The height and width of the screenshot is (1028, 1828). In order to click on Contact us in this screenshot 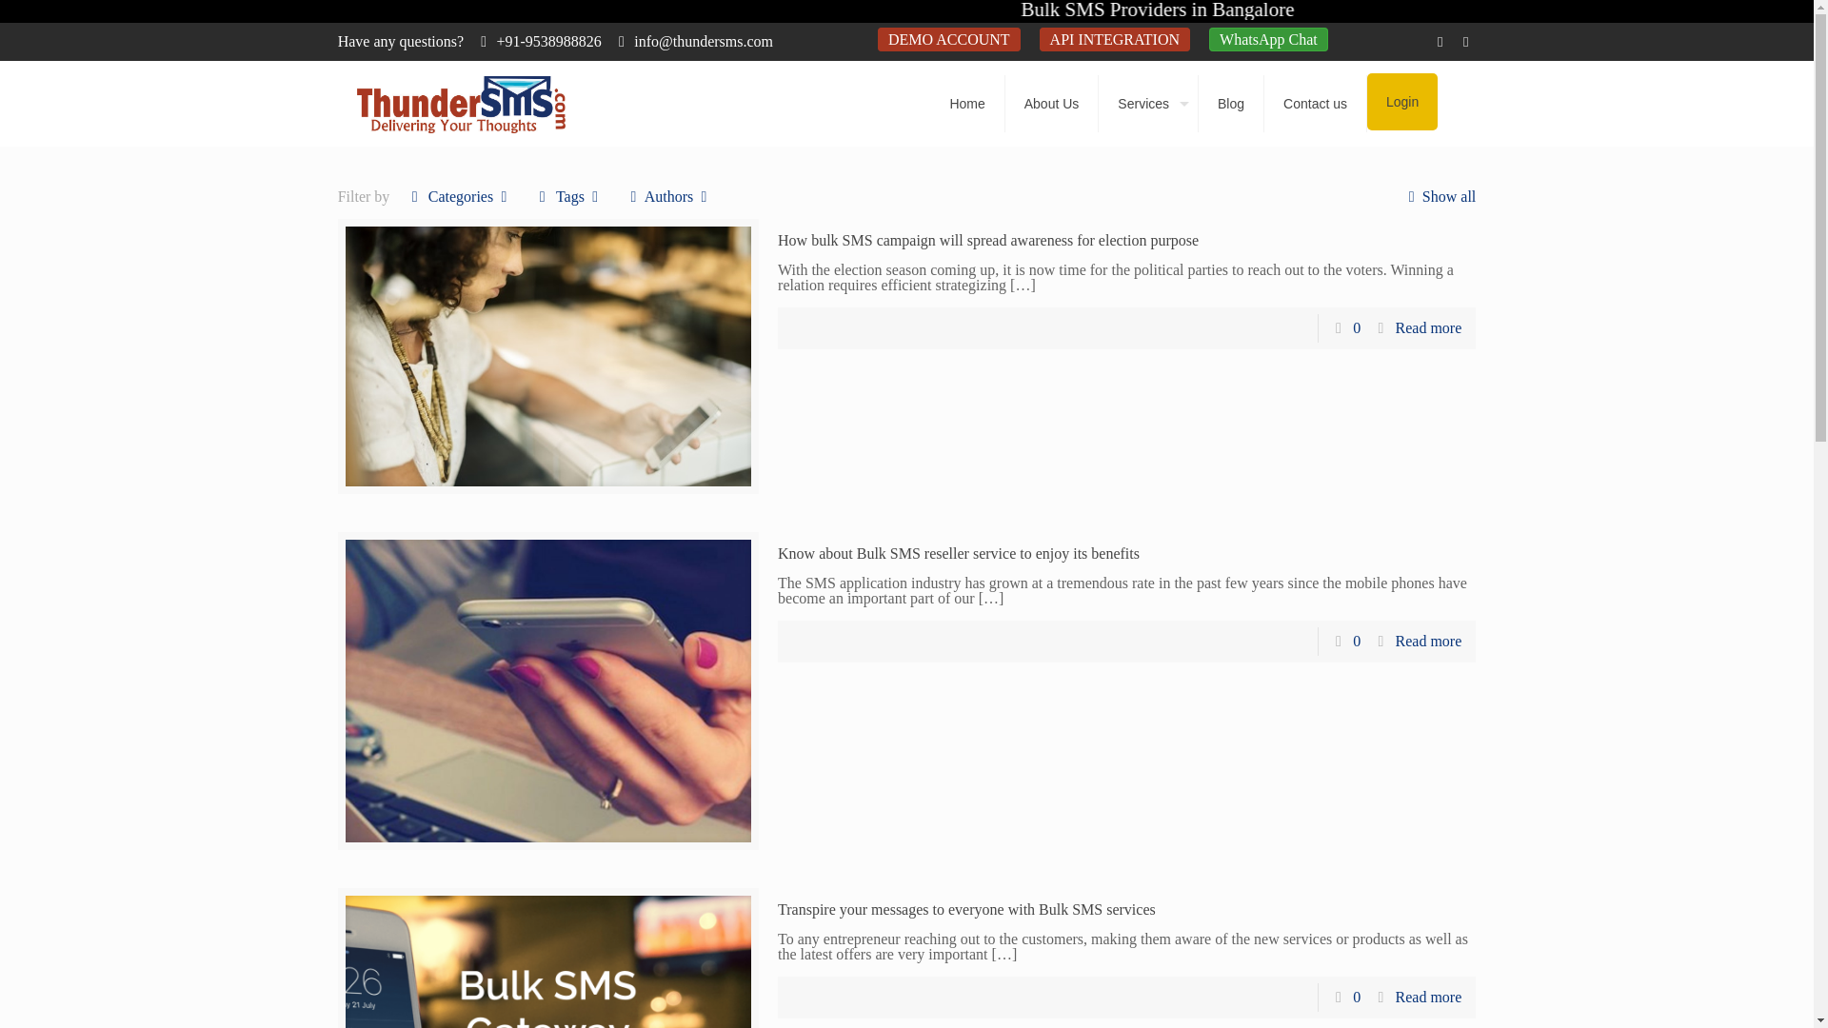, I will do `click(1316, 103)`.